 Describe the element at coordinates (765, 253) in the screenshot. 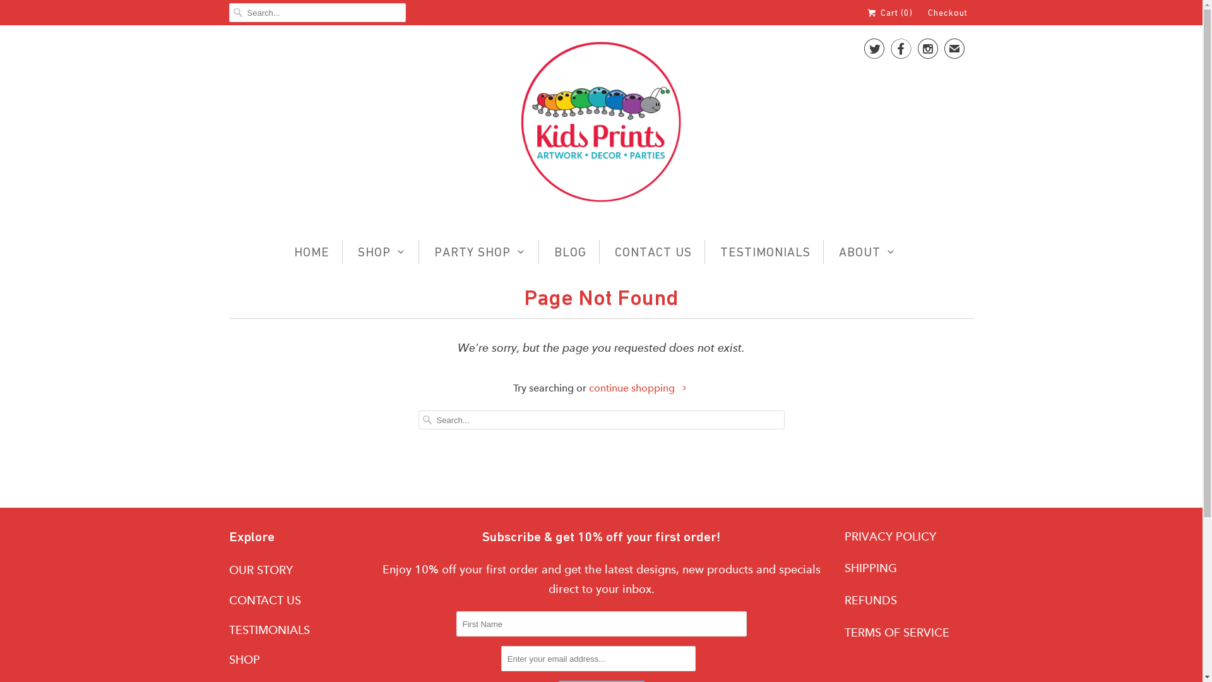

I see `TESTIMONIALS` at that location.